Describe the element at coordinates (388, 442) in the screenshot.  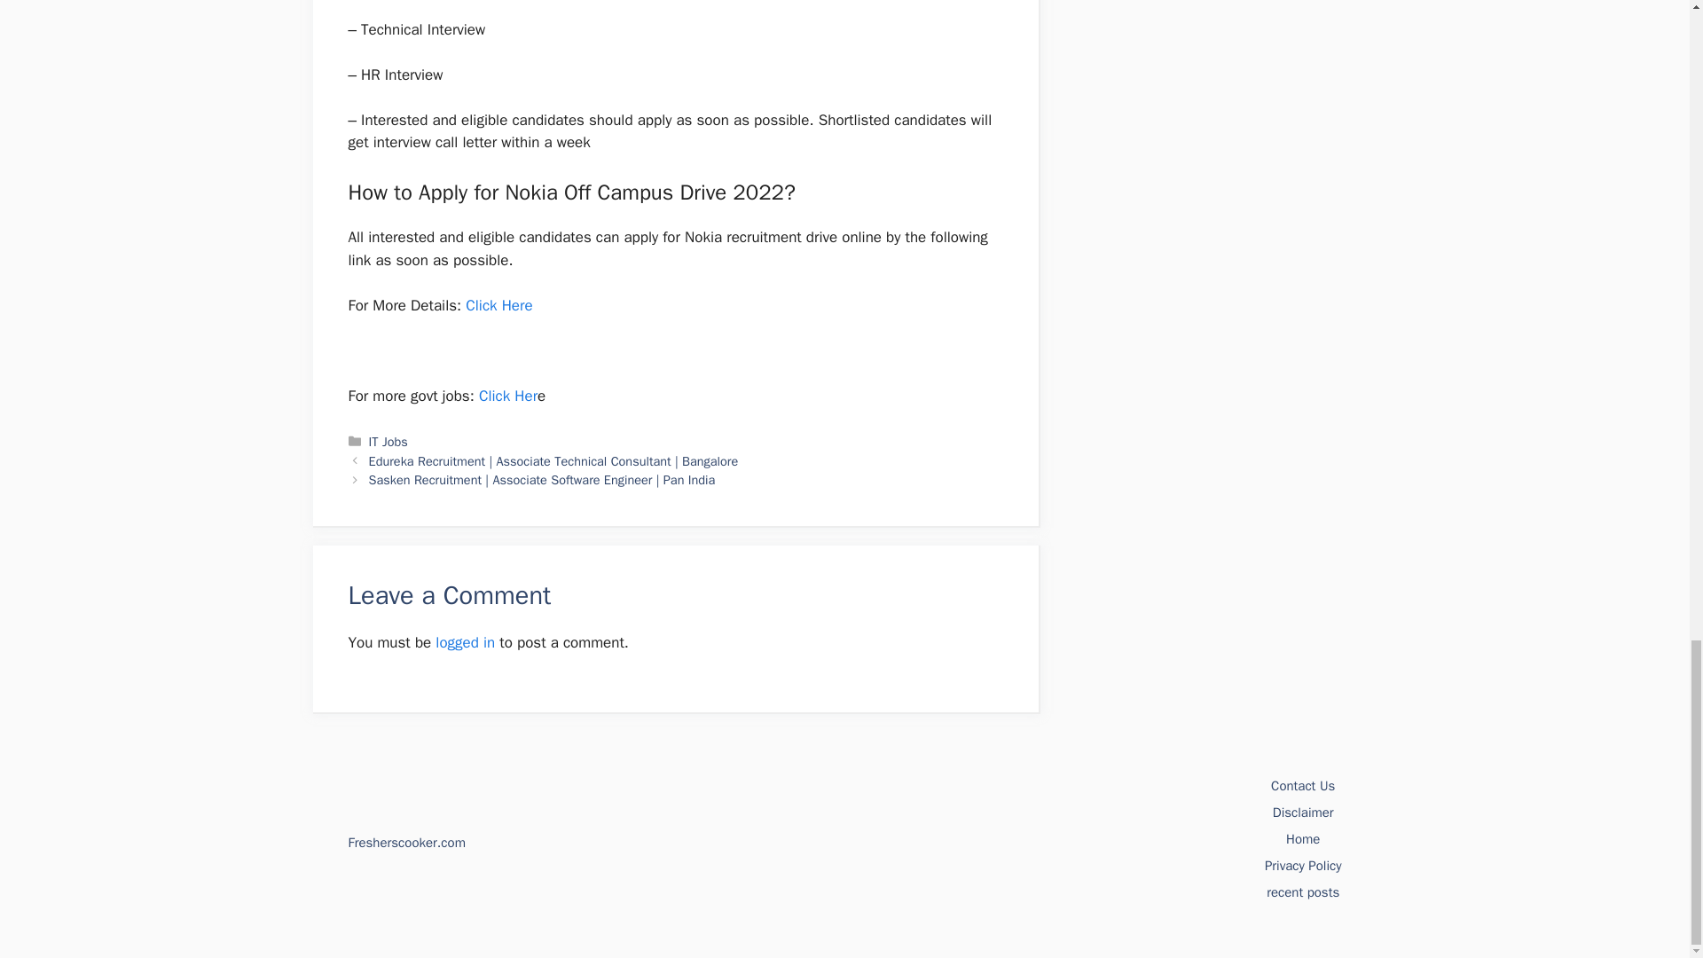
I see `IT Jobs` at that location.